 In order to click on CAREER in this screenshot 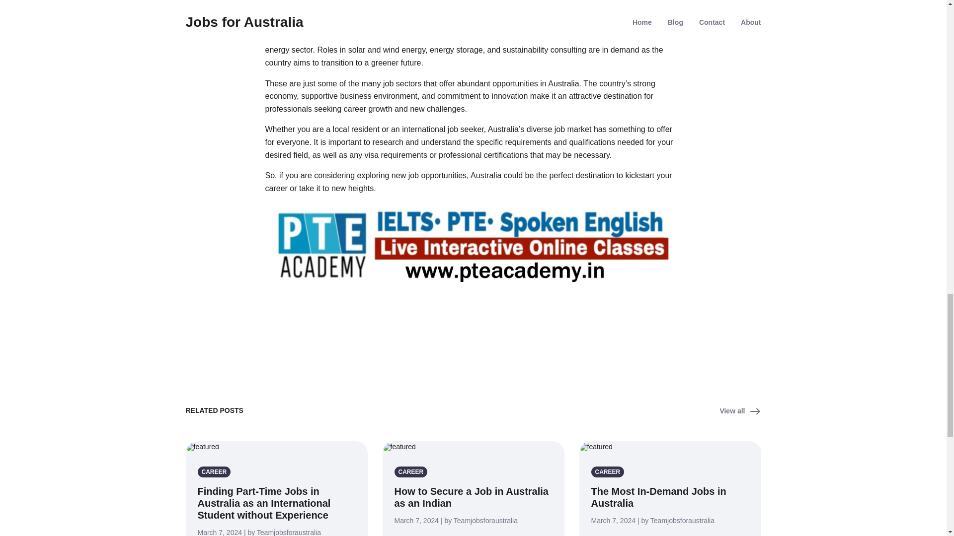, I will do `click(216, 471)`.